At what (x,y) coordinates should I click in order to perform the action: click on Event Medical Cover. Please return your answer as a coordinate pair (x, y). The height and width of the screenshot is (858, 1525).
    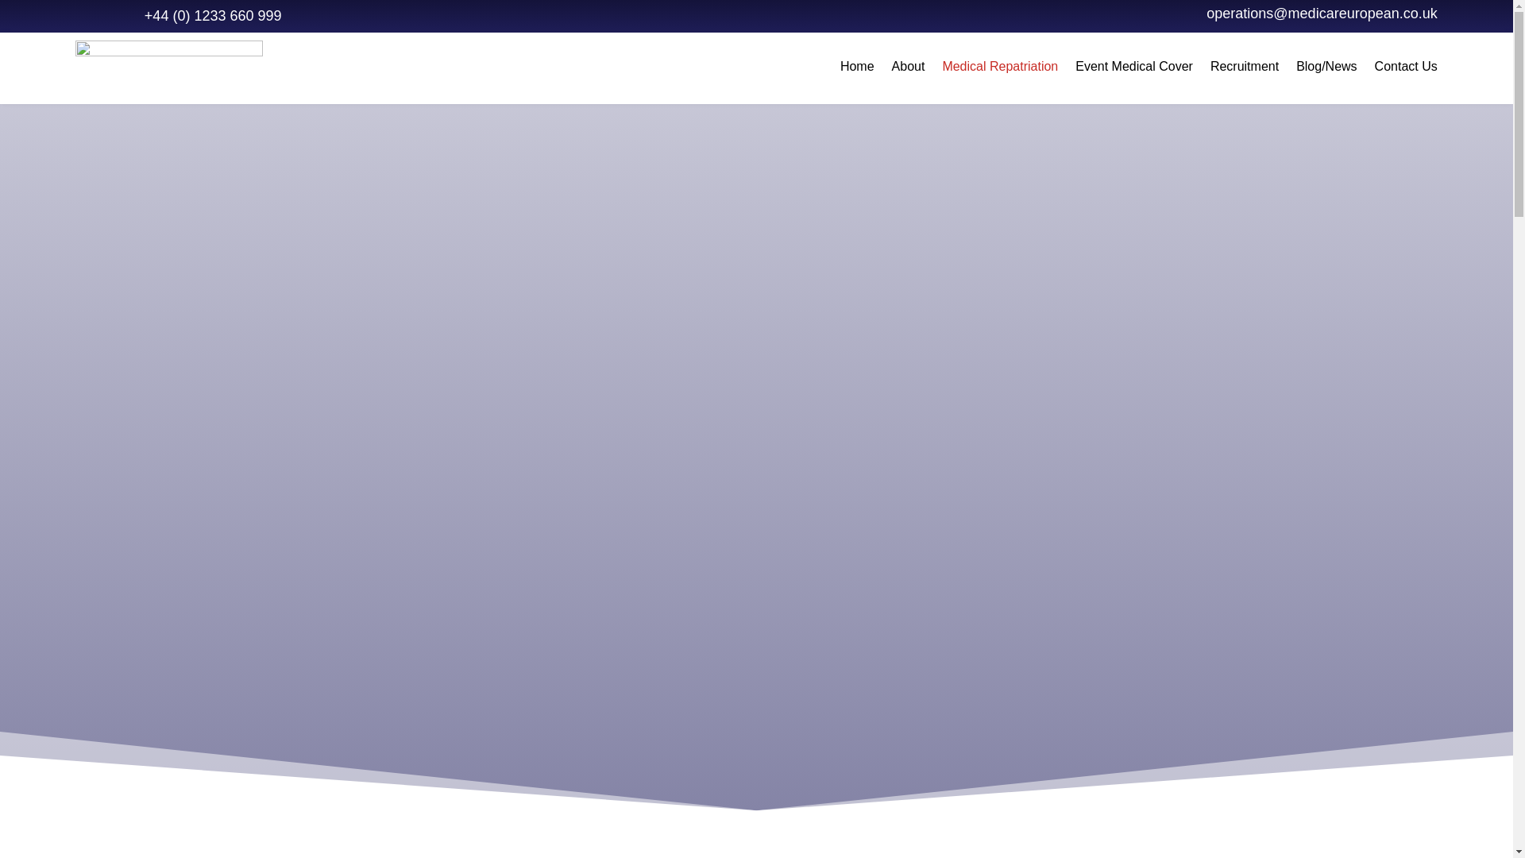
    Looking at the image, I should click on (1133, 68).